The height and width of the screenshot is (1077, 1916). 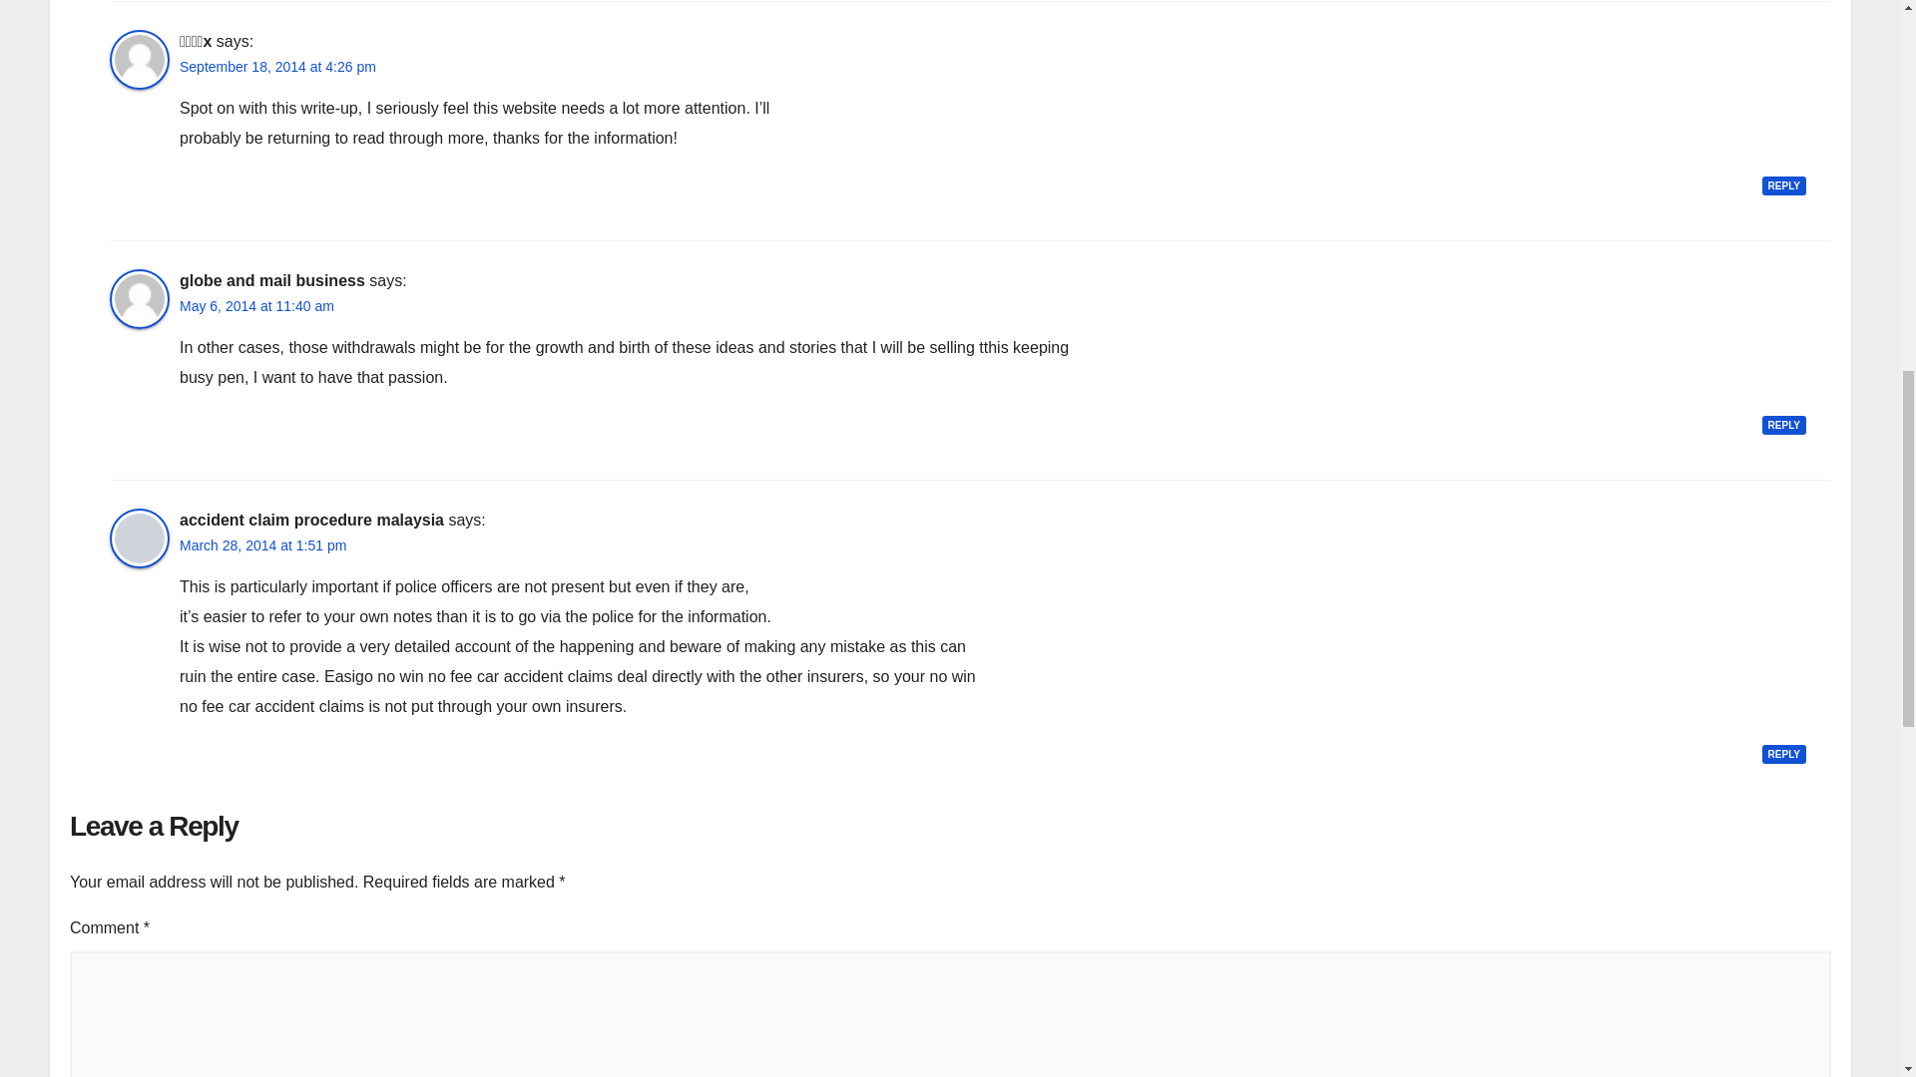 I want to click on REPLY, so click(x=1784, y=754).